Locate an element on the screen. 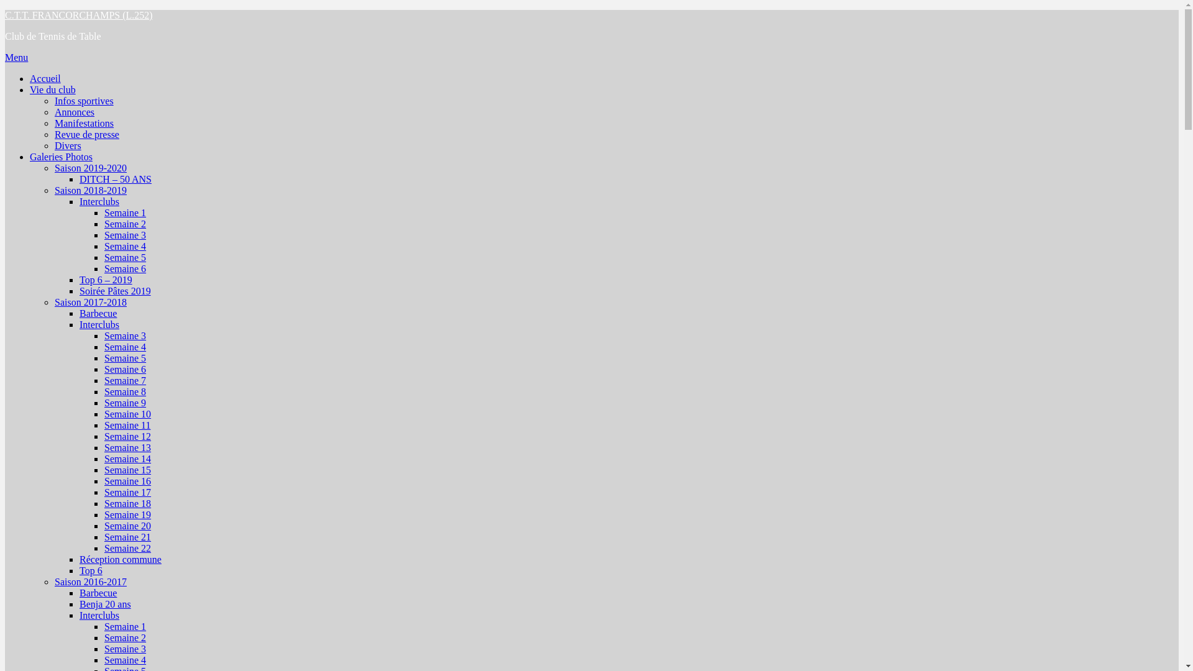 This screenshot has width=1193, height=671. Vie du club is located at coordinates (53, 89).